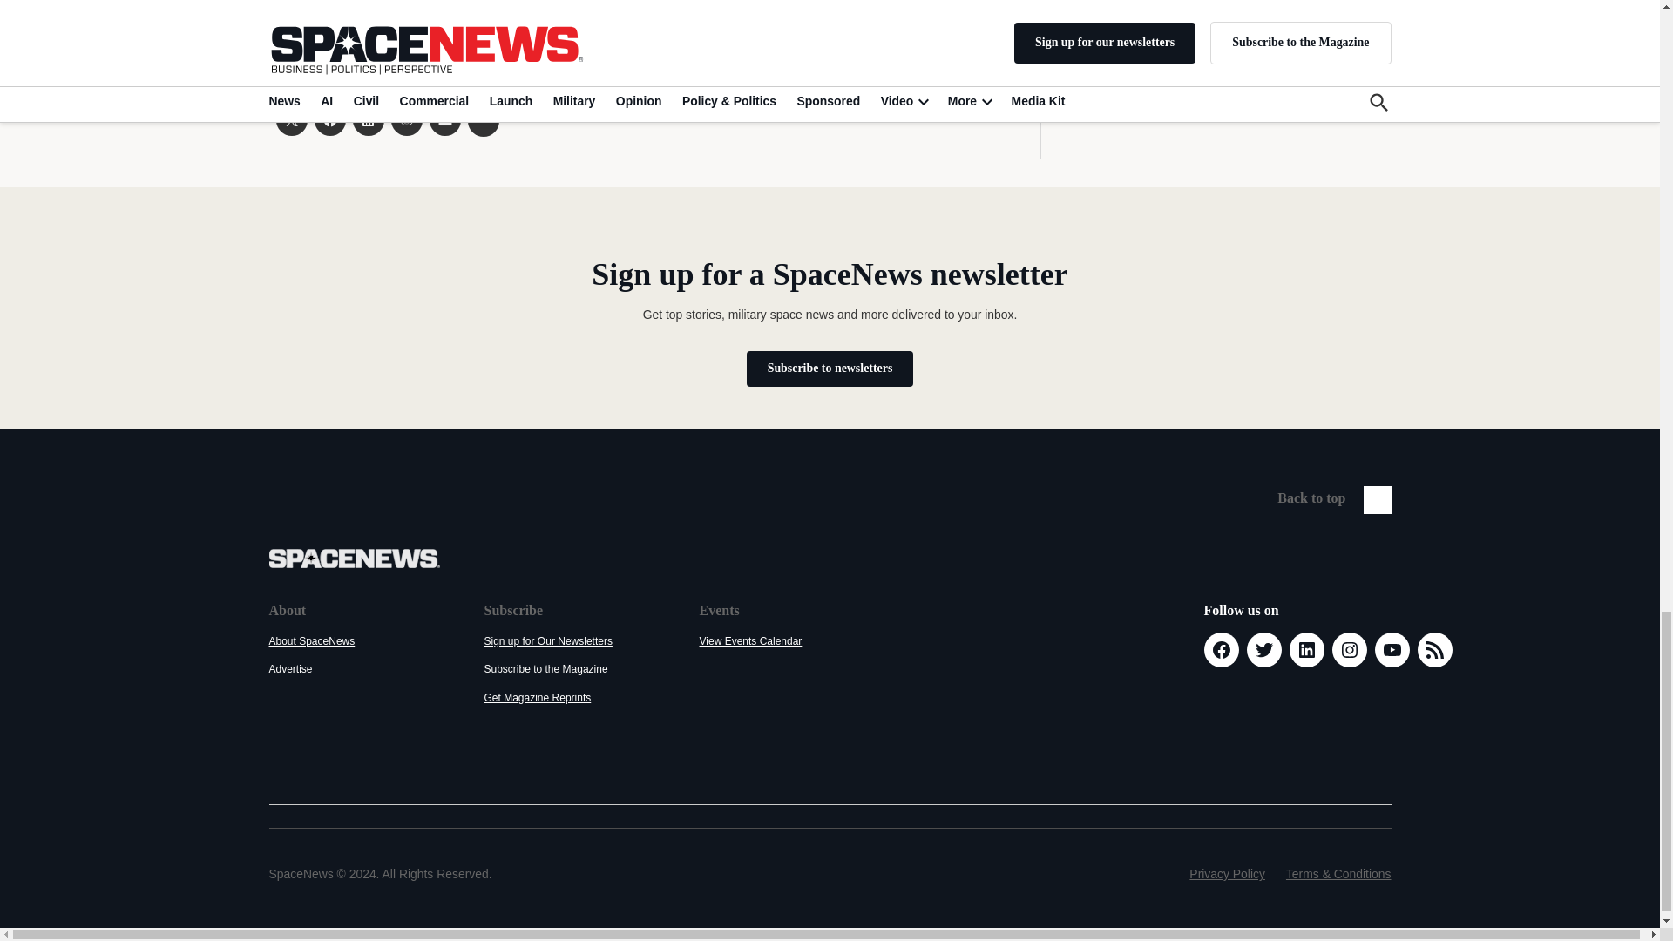 The image size is (1673, 941). I want to click on Click to email a link to a friend, so click(444, 119).